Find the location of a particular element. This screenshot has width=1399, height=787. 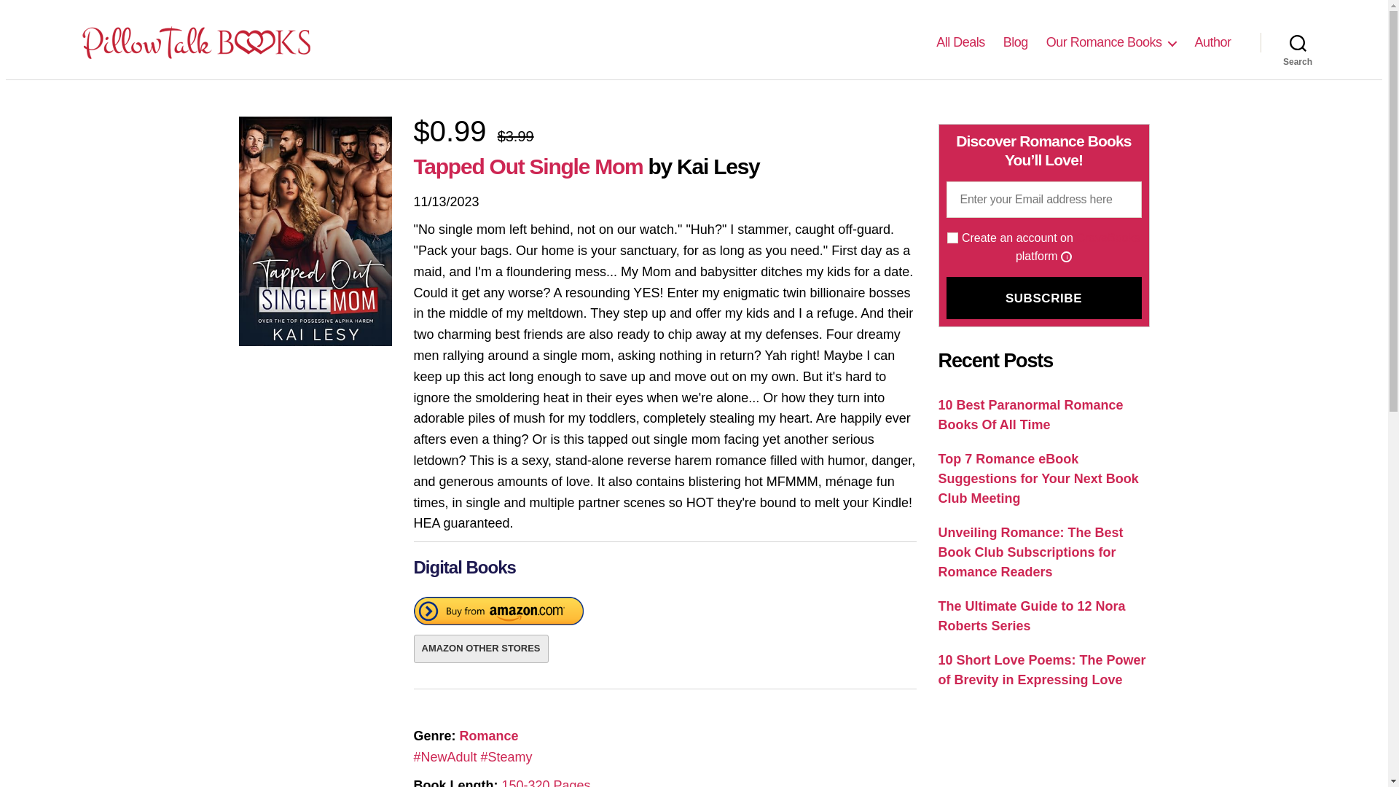

All Deals is located at coordinates (960, 42).